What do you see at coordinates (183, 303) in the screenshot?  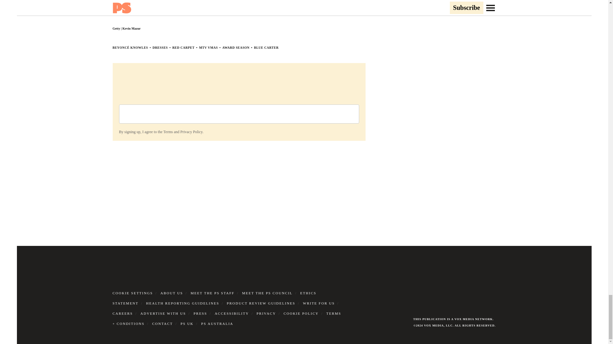 I see `HEALTH REPORTING GUIDELINES` at bounding box center [183, 303].